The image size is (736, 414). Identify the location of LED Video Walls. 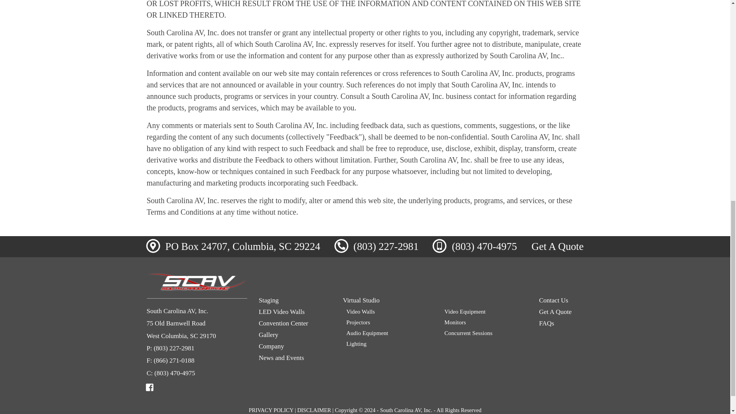
(295, 312).